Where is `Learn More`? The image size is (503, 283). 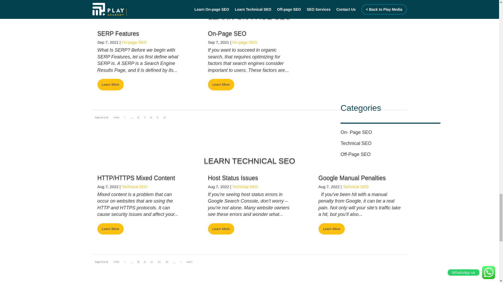
Learn More is located at coordinates (111, 84).